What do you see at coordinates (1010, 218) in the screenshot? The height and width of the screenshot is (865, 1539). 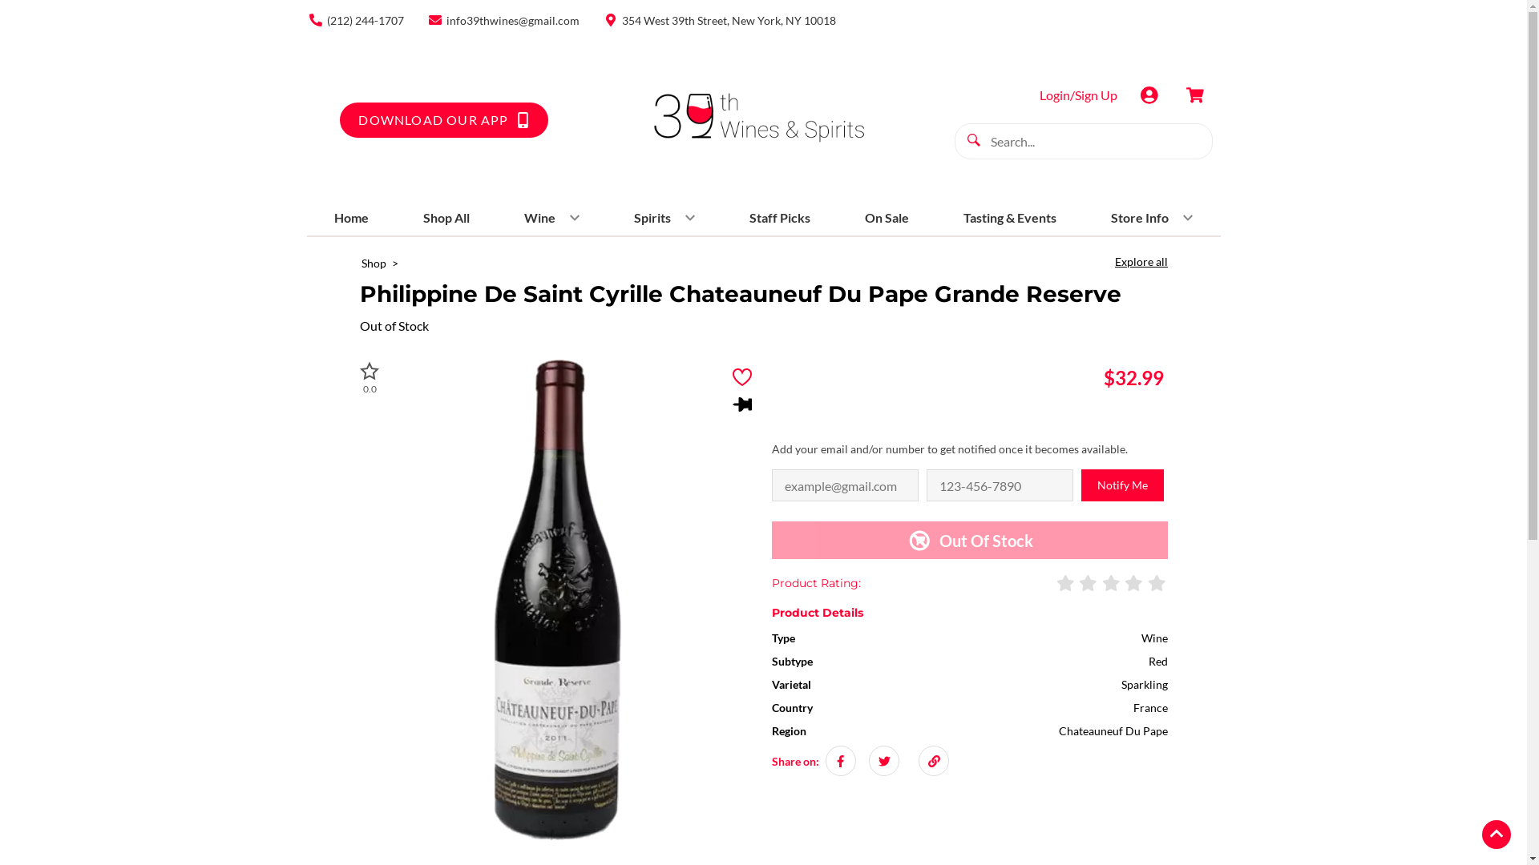 I see `Tasting & Events` at bounding box center [1010, 218].